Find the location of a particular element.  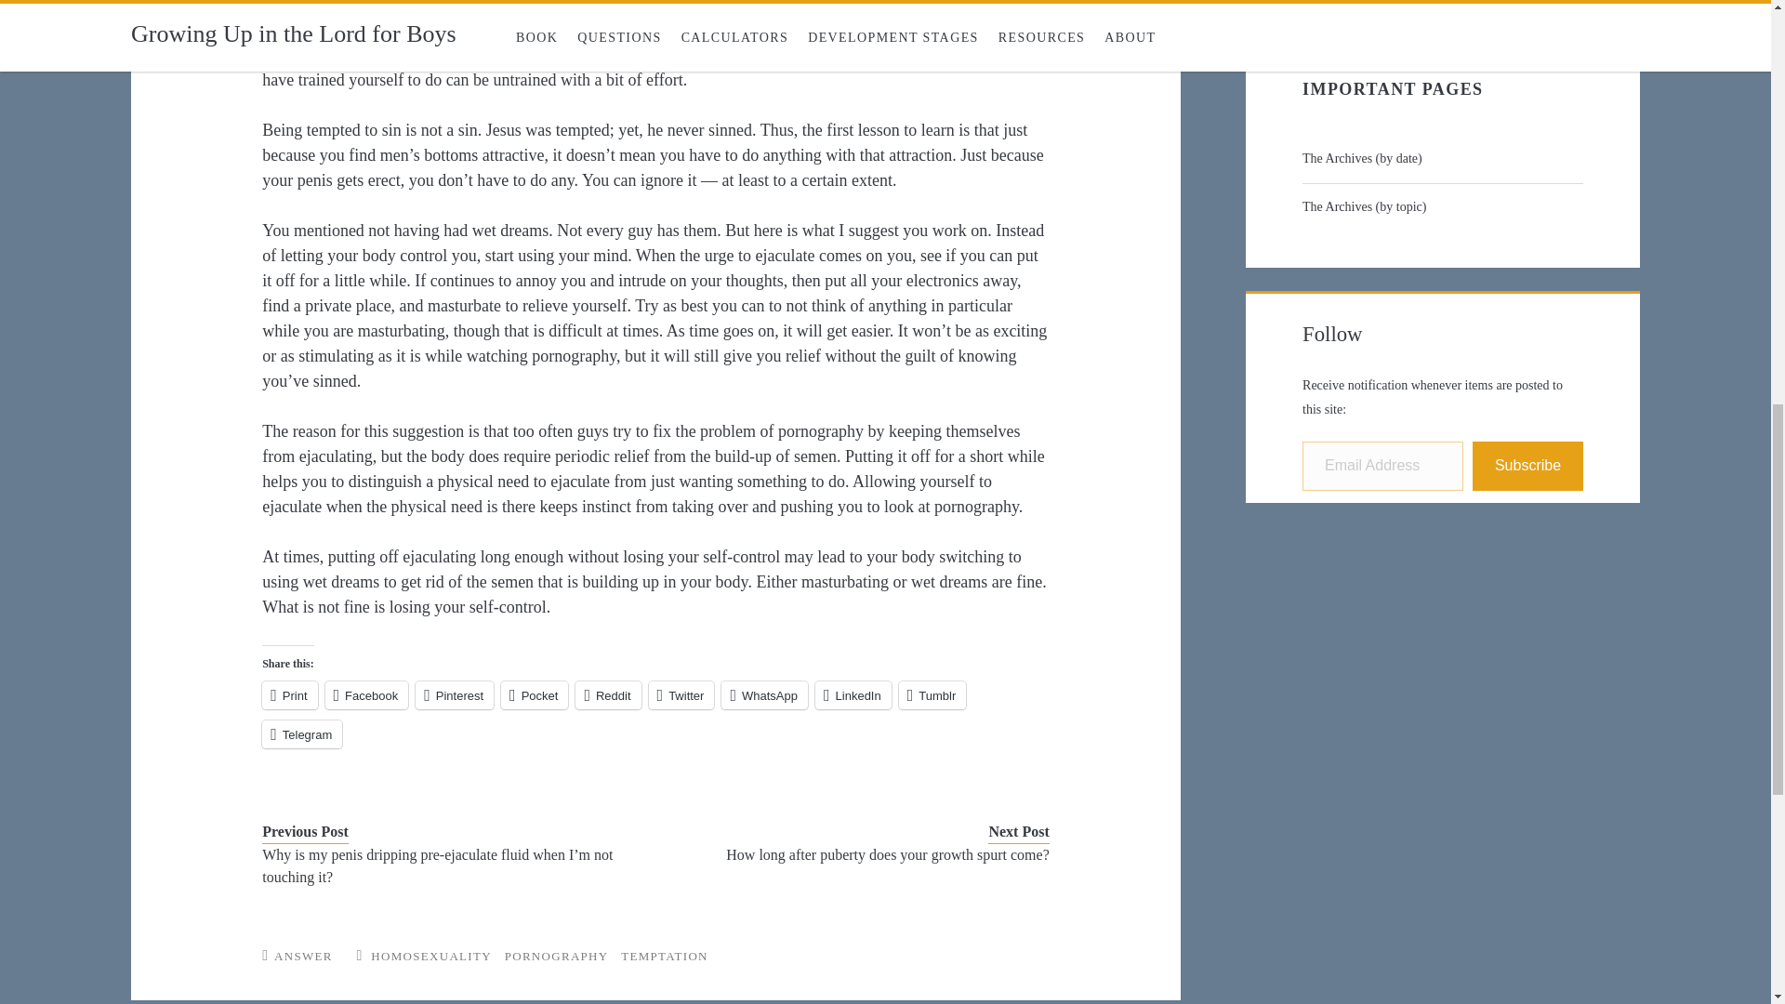

View all posts tagged pornography is located at coordinates (556, 956).